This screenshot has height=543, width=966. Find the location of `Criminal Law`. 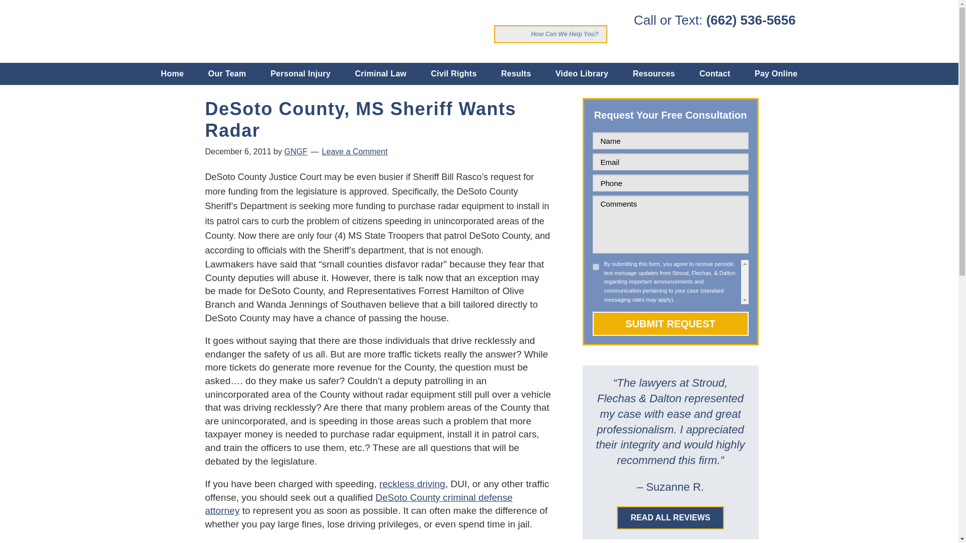

Criminal Law is located at coordinates (380, 73).